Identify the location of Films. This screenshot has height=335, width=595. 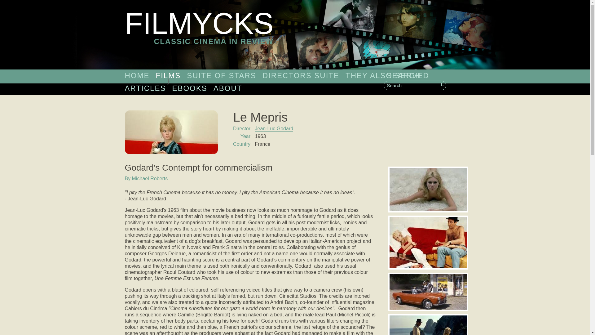
(168, 75).